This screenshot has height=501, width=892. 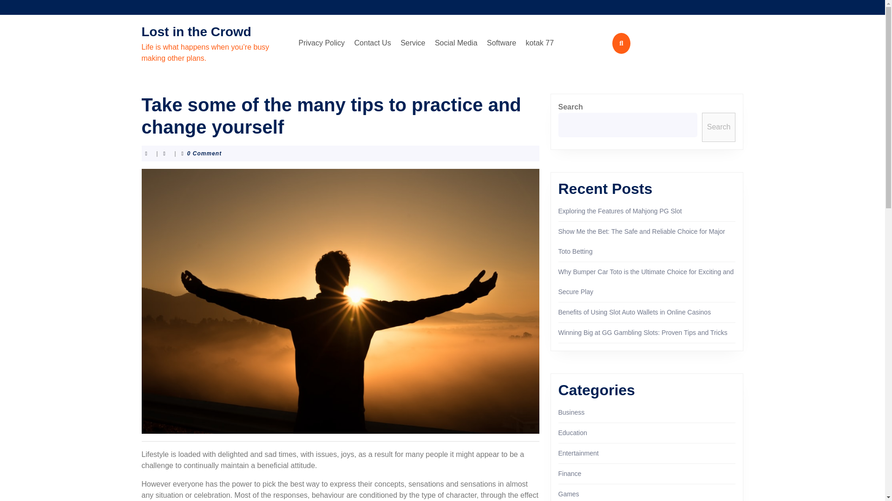 What do you see at coordinates (196, 32) in the screenshot?
I see `Lost in the Crowd` at bounding box center [196, 32].